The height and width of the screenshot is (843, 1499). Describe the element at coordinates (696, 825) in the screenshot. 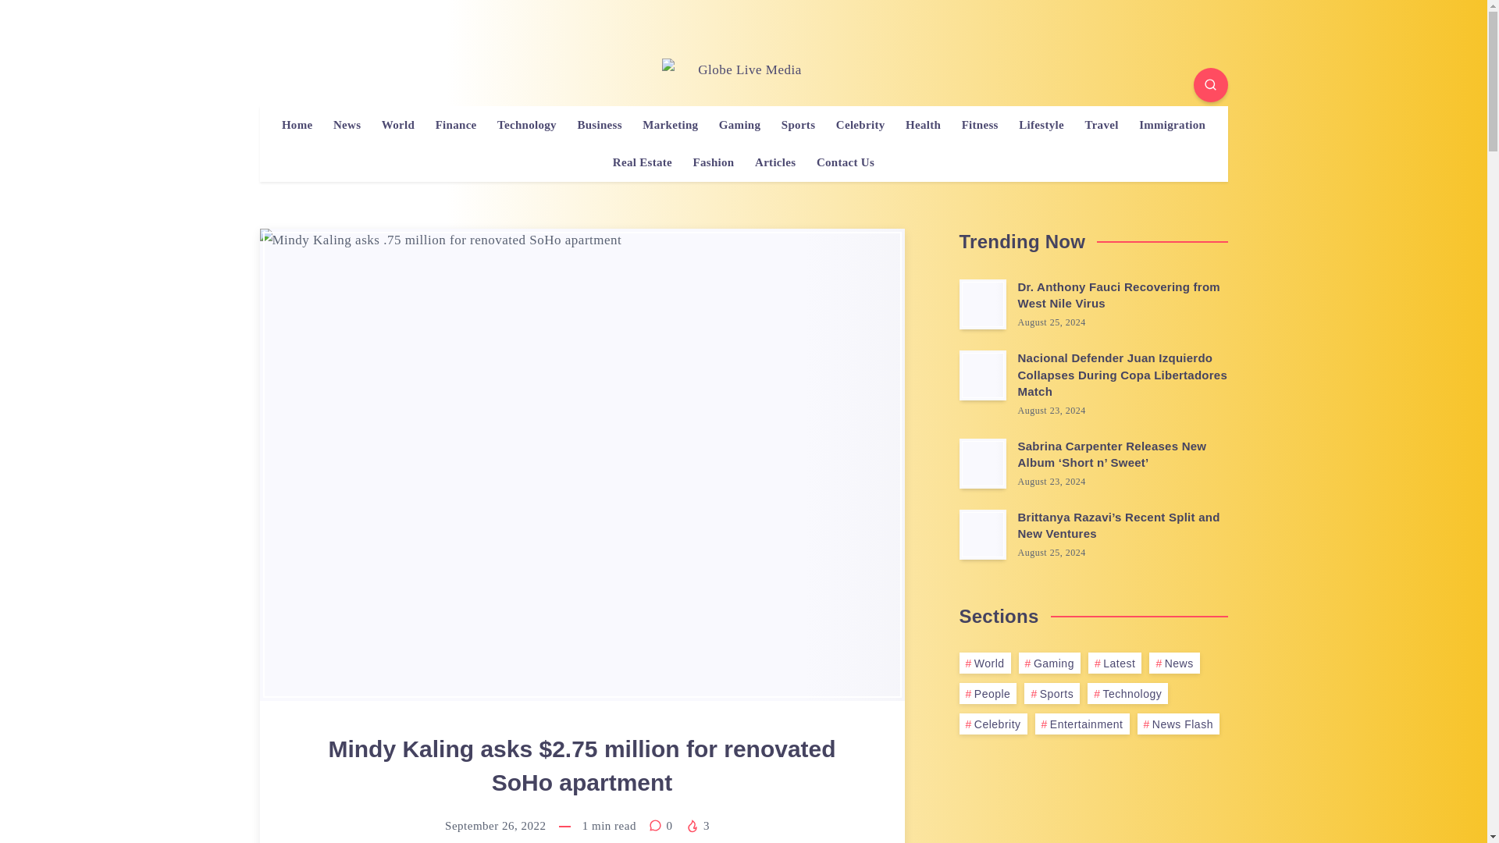

I see `3 Views` at that location.